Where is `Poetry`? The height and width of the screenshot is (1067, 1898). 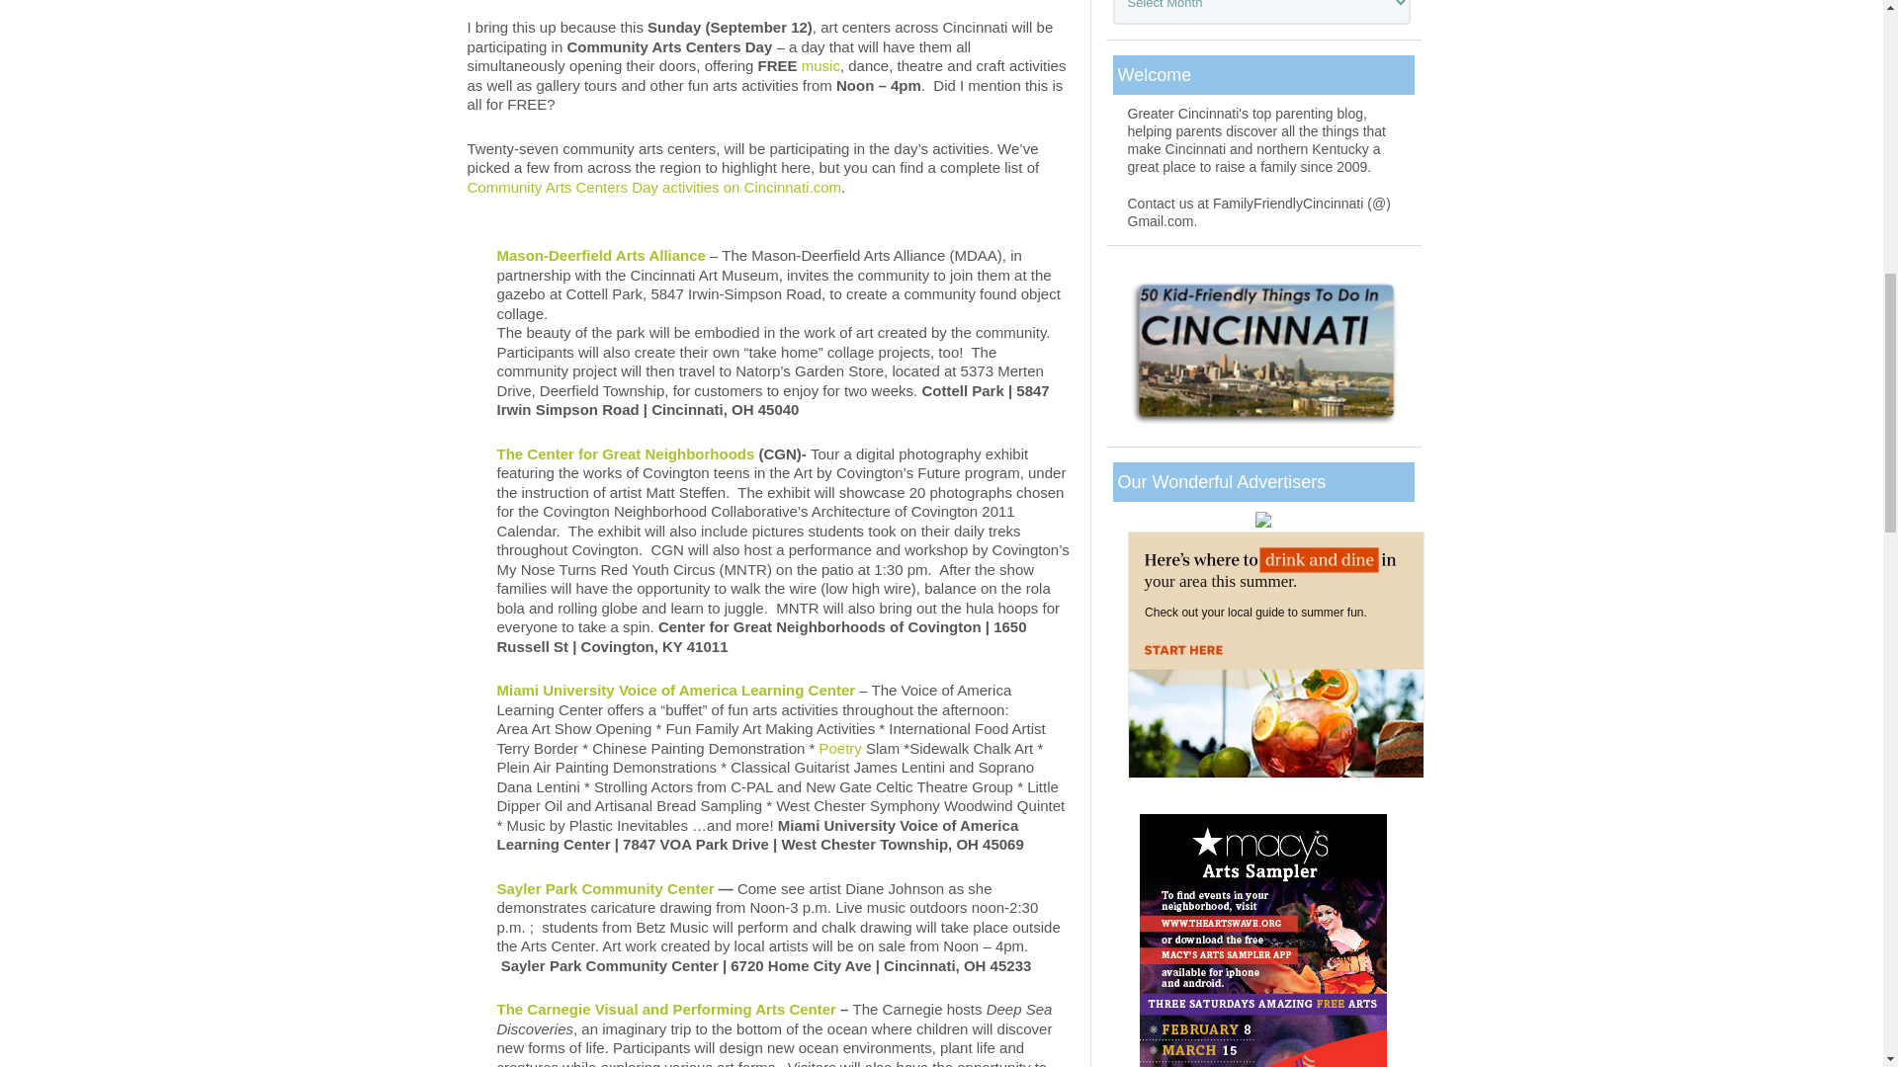 Poetry is located at coordinates (839, 748).